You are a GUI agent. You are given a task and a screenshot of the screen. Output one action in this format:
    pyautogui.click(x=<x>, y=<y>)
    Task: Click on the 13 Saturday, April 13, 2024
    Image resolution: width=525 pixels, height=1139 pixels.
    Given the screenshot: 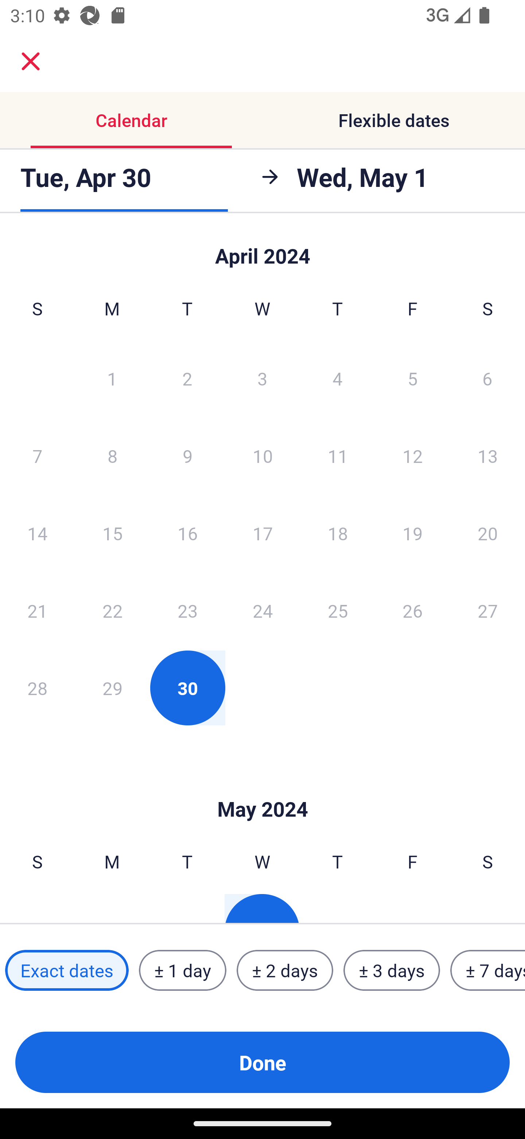 What is the action you would take?
    pyautogui.click(x=488, y=456)
    